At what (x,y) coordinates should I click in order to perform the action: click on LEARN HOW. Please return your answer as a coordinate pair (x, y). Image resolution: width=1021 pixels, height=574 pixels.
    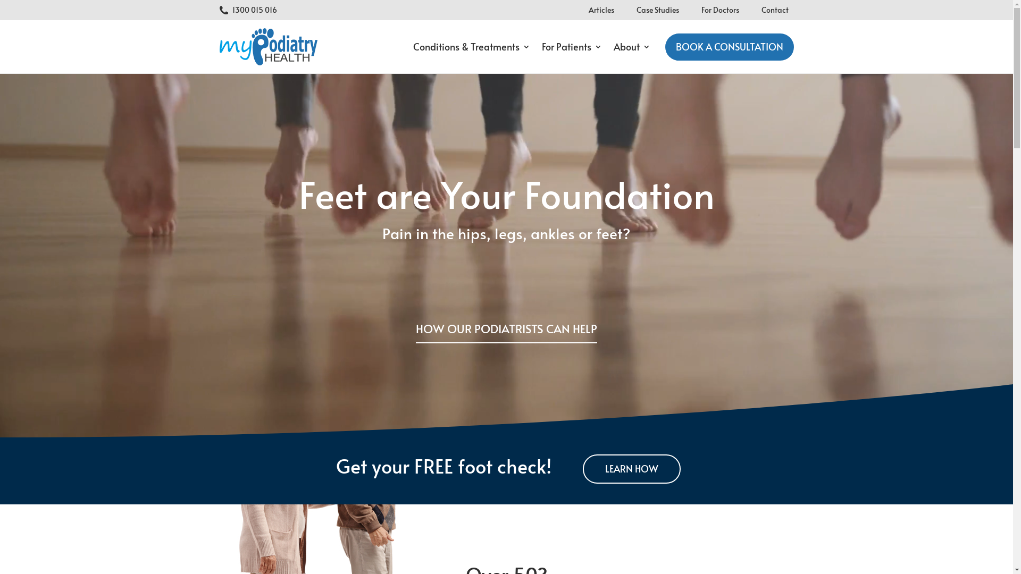
    Looking at the image, I should click on (632, 469).